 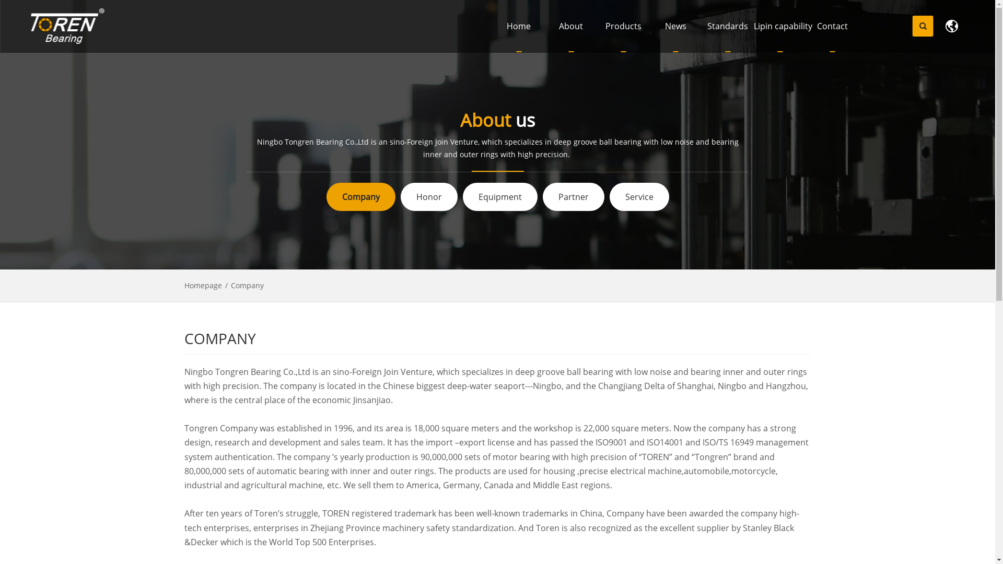 I want to click on EN, so click(x=952, y=26).